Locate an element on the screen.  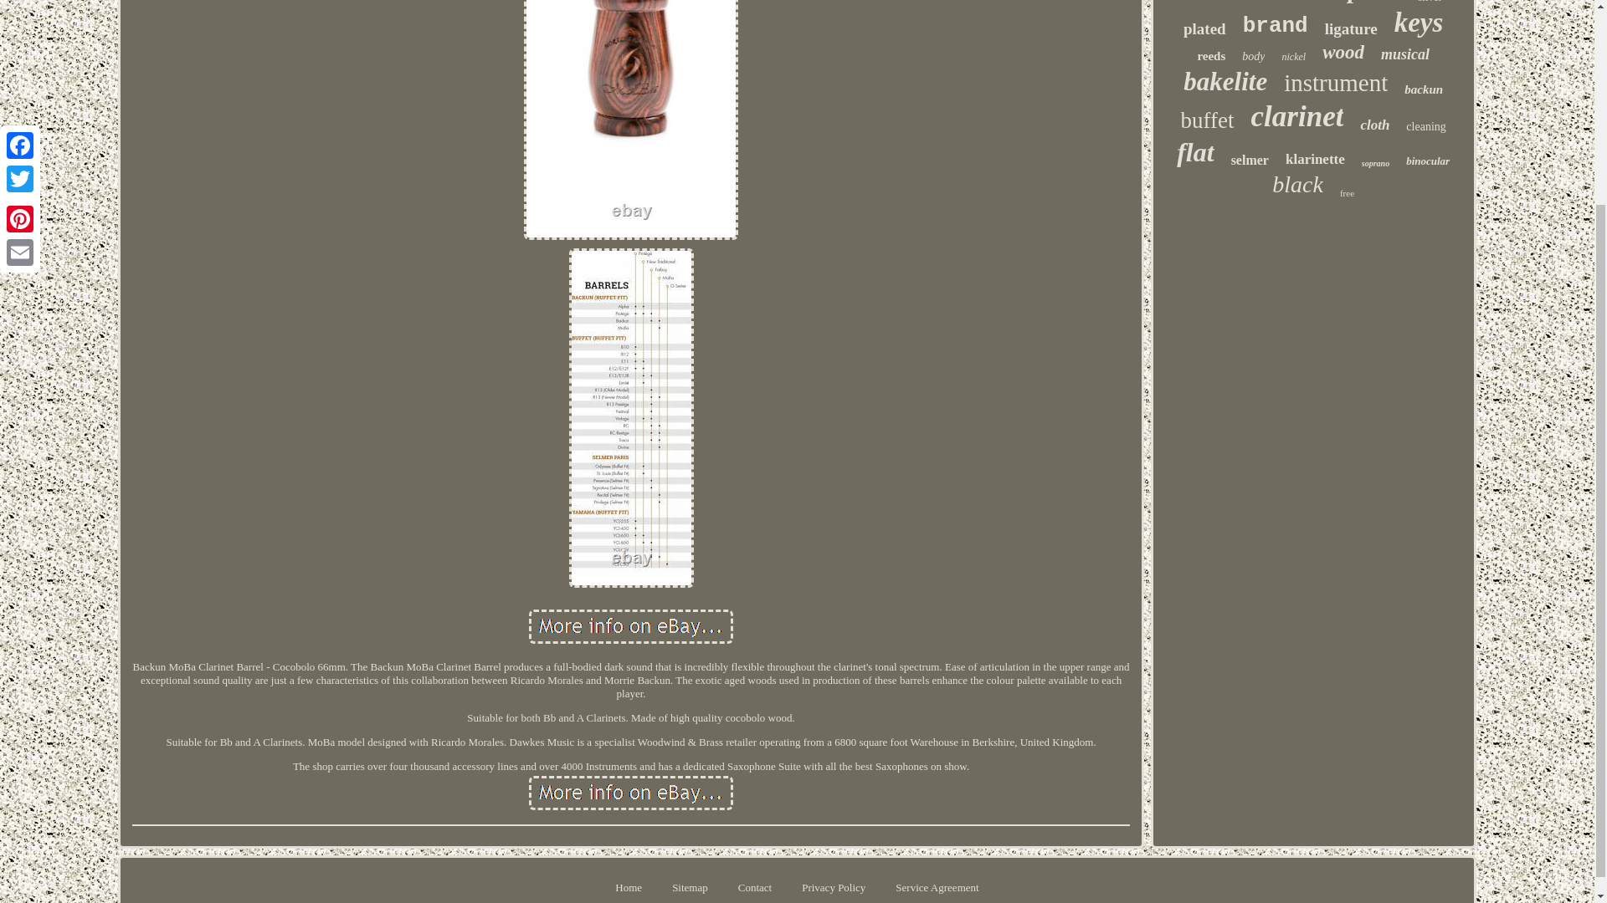
keys is located at coordinates (1419, 23).